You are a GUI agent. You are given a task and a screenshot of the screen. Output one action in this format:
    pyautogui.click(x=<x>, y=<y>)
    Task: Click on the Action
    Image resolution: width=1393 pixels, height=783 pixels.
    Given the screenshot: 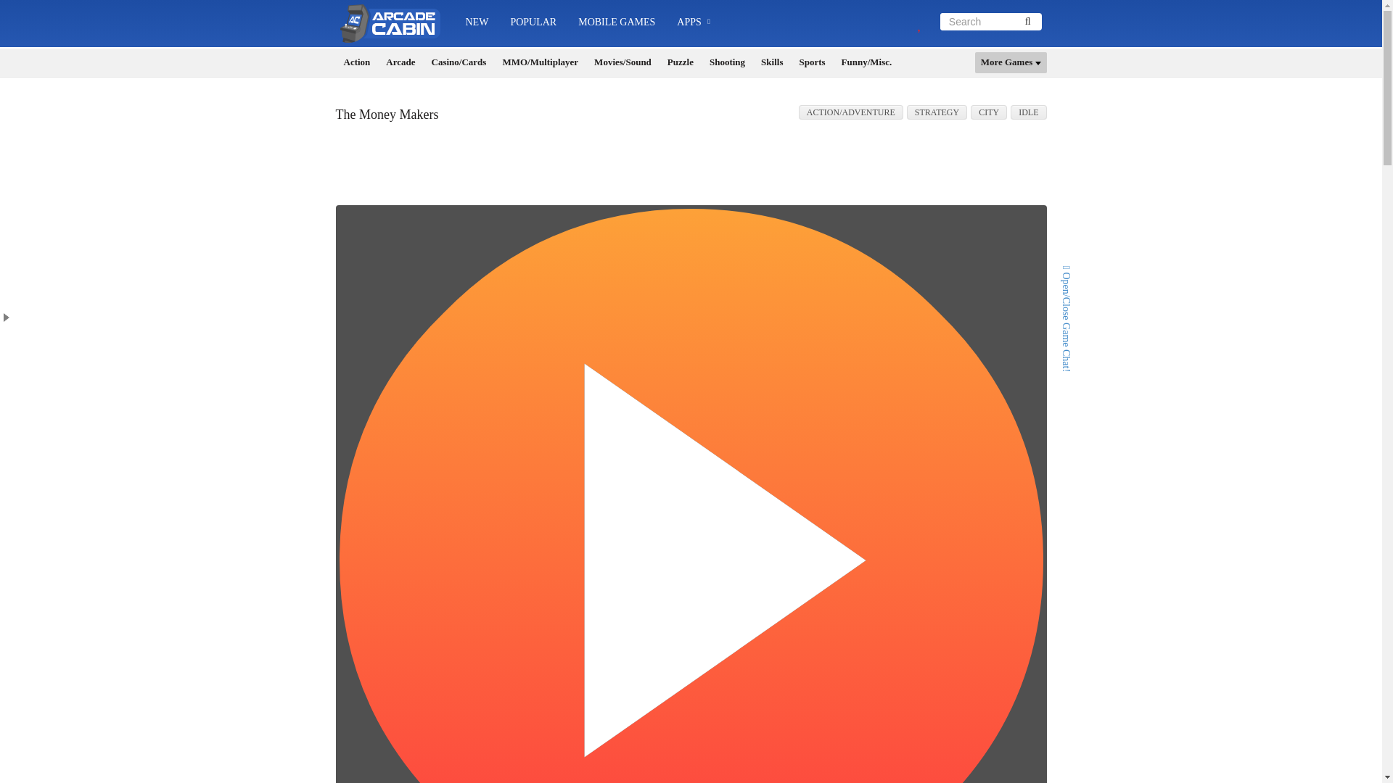 What is the action you would take?
    pyautogui.click(x=357, y=62)
    